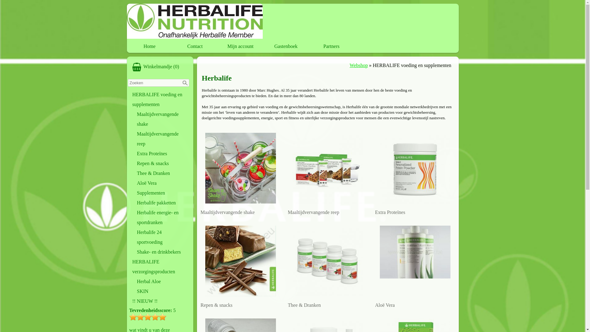 The image size is (590, 332). What do you see at coordinates (160, 67) in the screenshot?
I see `WinkelmandjeWinkelmandje (0)` at bounding box center [160, 67].